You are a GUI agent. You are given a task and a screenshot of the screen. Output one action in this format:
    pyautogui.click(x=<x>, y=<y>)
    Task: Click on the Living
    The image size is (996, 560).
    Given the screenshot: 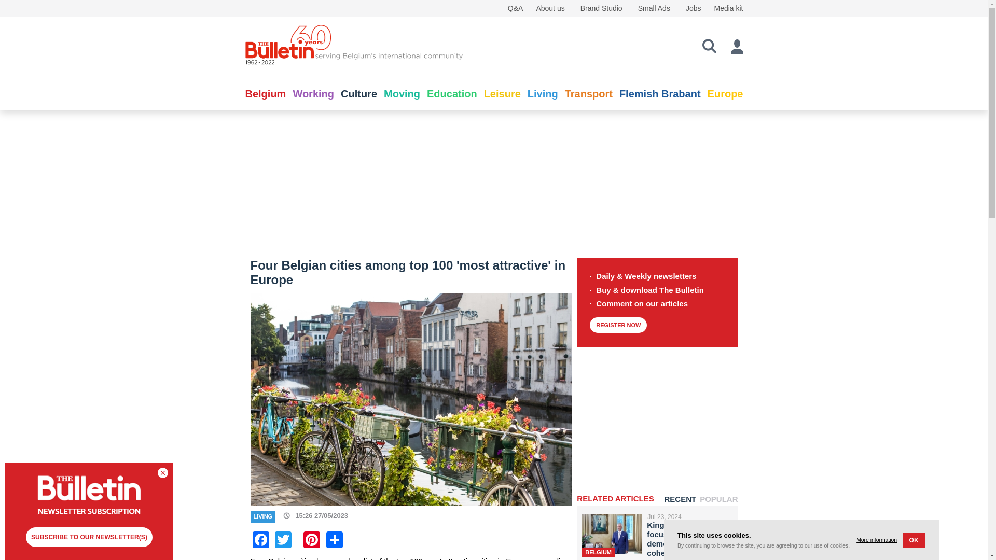 What is the action you would take?
    pyautogui.click(x=543, y=93)
    